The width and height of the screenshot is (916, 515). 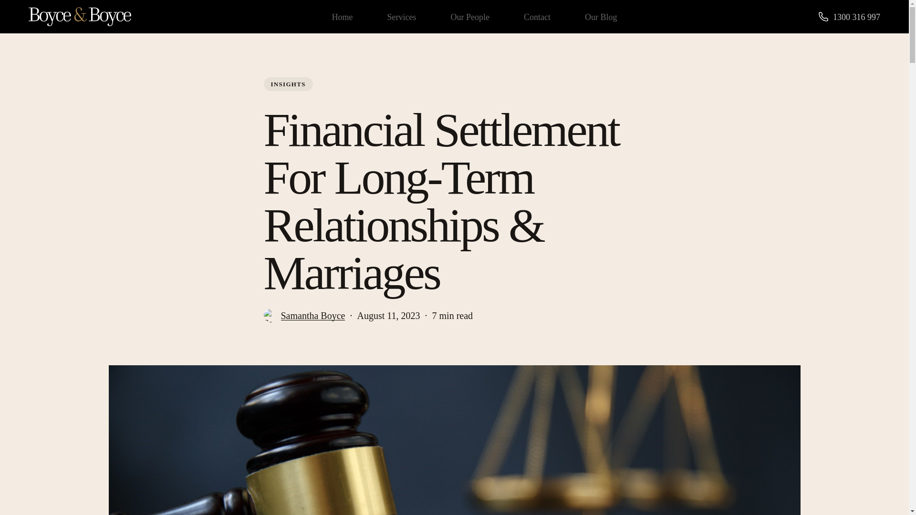 I want to click on Services, so click(x=402, y=17).